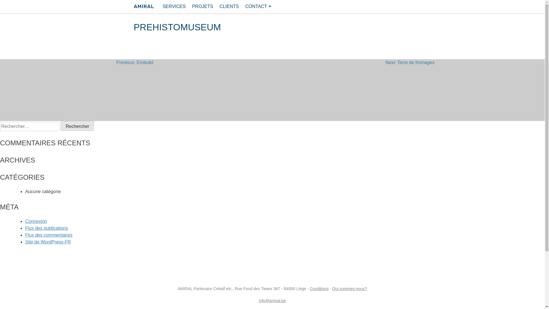  Describe the element at coordinates (48, 242) in the screenshot. I see `Site de WordPress-FR` at that location.